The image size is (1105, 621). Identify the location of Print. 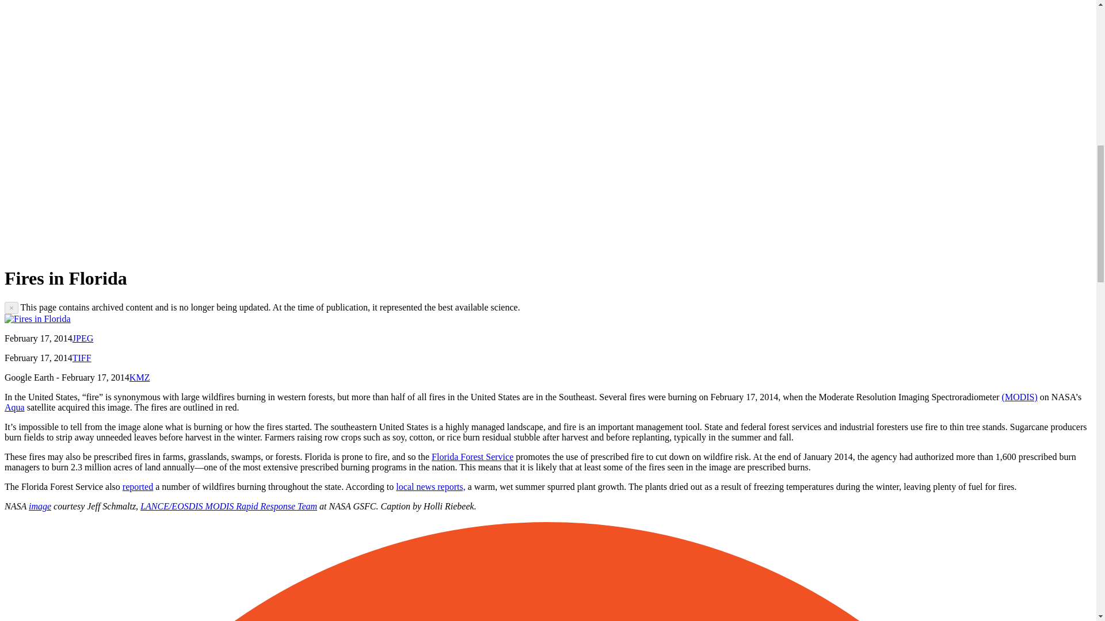
(388, 250).